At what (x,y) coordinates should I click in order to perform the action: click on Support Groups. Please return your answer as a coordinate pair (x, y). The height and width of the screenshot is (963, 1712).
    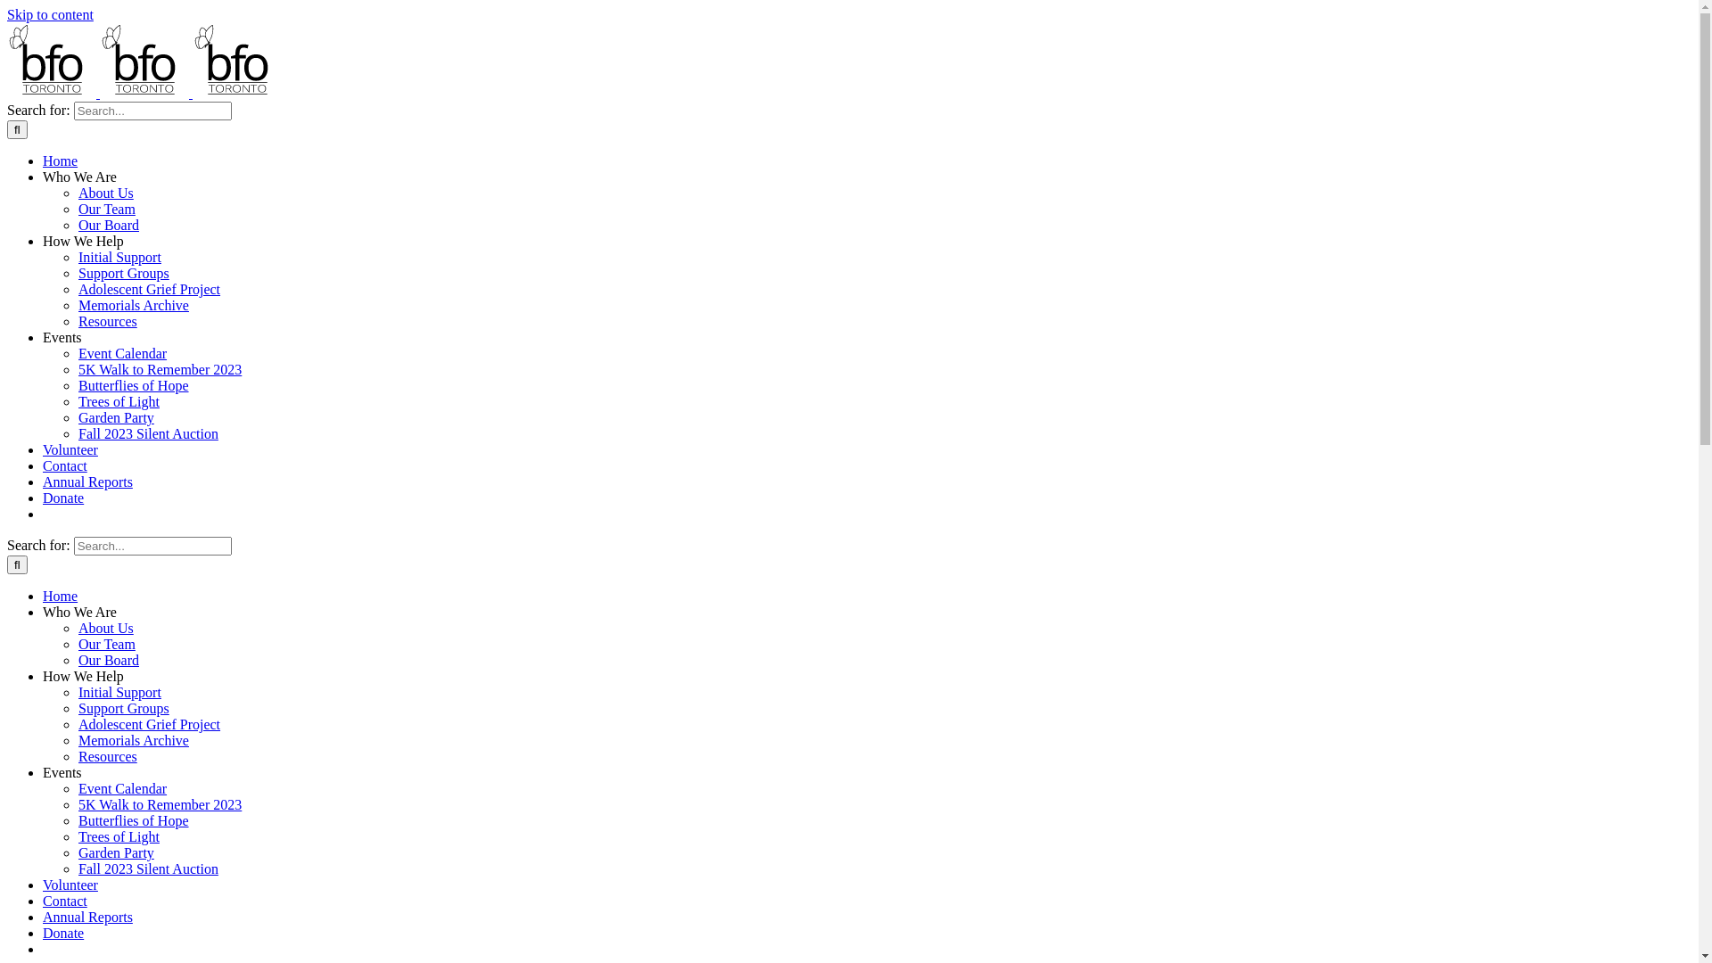
    Looking at the image, I should click on (124, 708).